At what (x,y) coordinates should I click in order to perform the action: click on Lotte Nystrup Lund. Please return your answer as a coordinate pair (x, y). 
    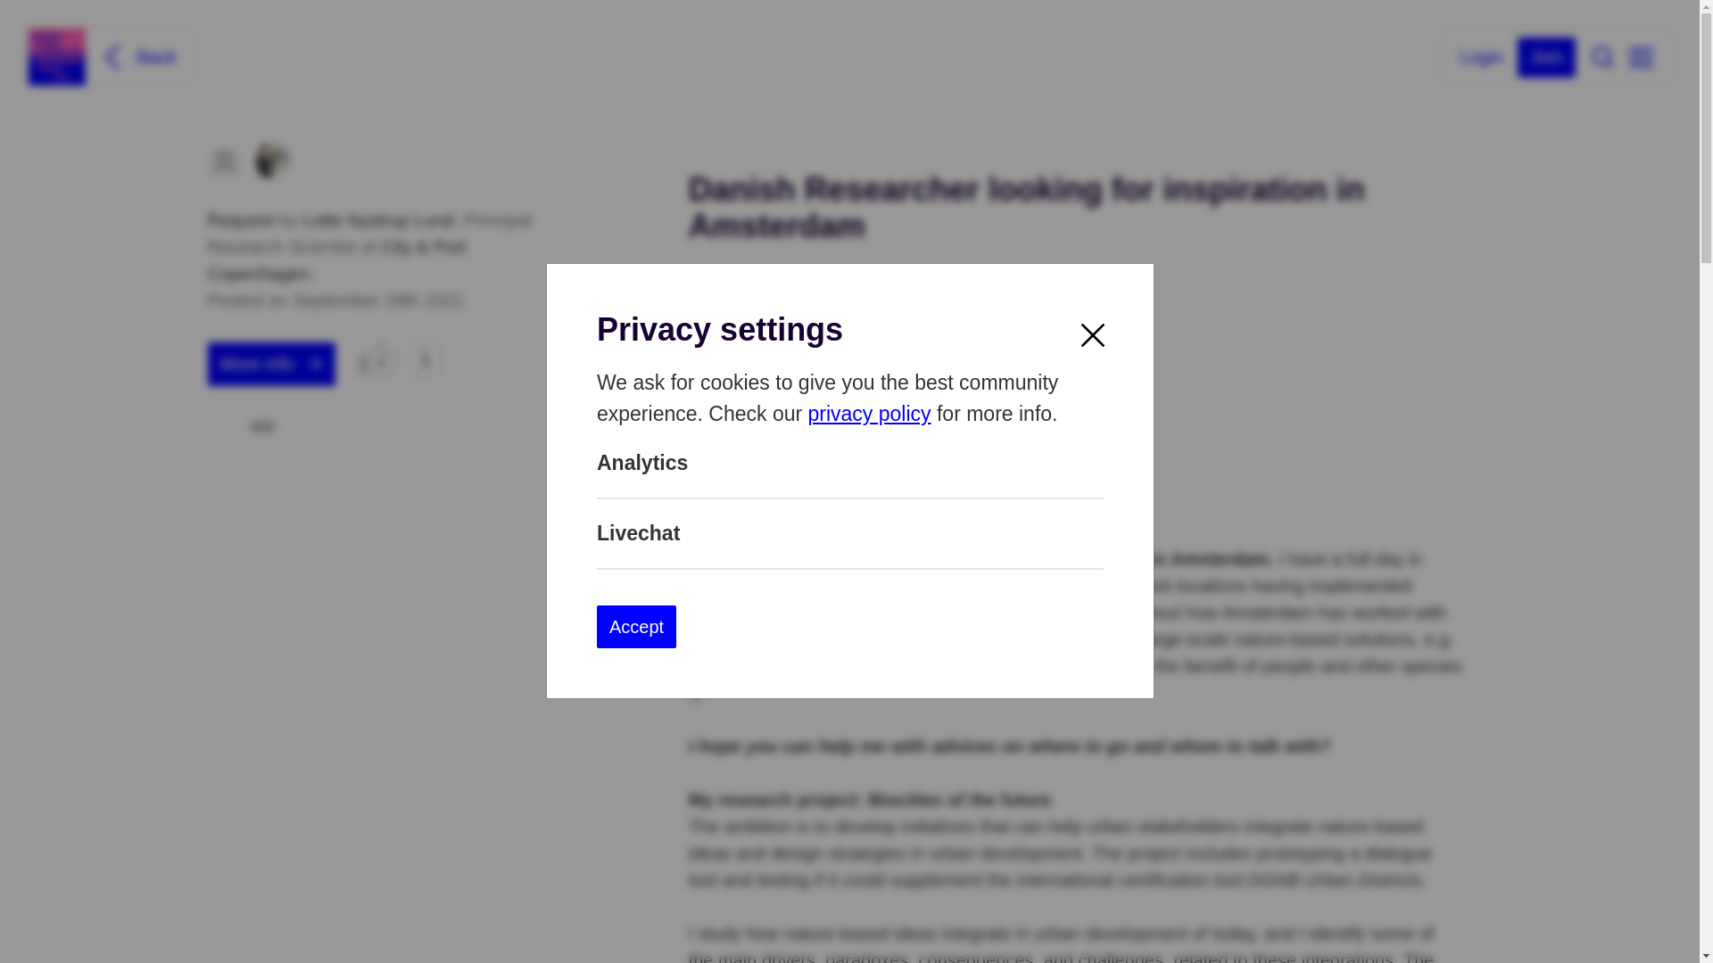
    Looking at the image, I should click on (378, 220).